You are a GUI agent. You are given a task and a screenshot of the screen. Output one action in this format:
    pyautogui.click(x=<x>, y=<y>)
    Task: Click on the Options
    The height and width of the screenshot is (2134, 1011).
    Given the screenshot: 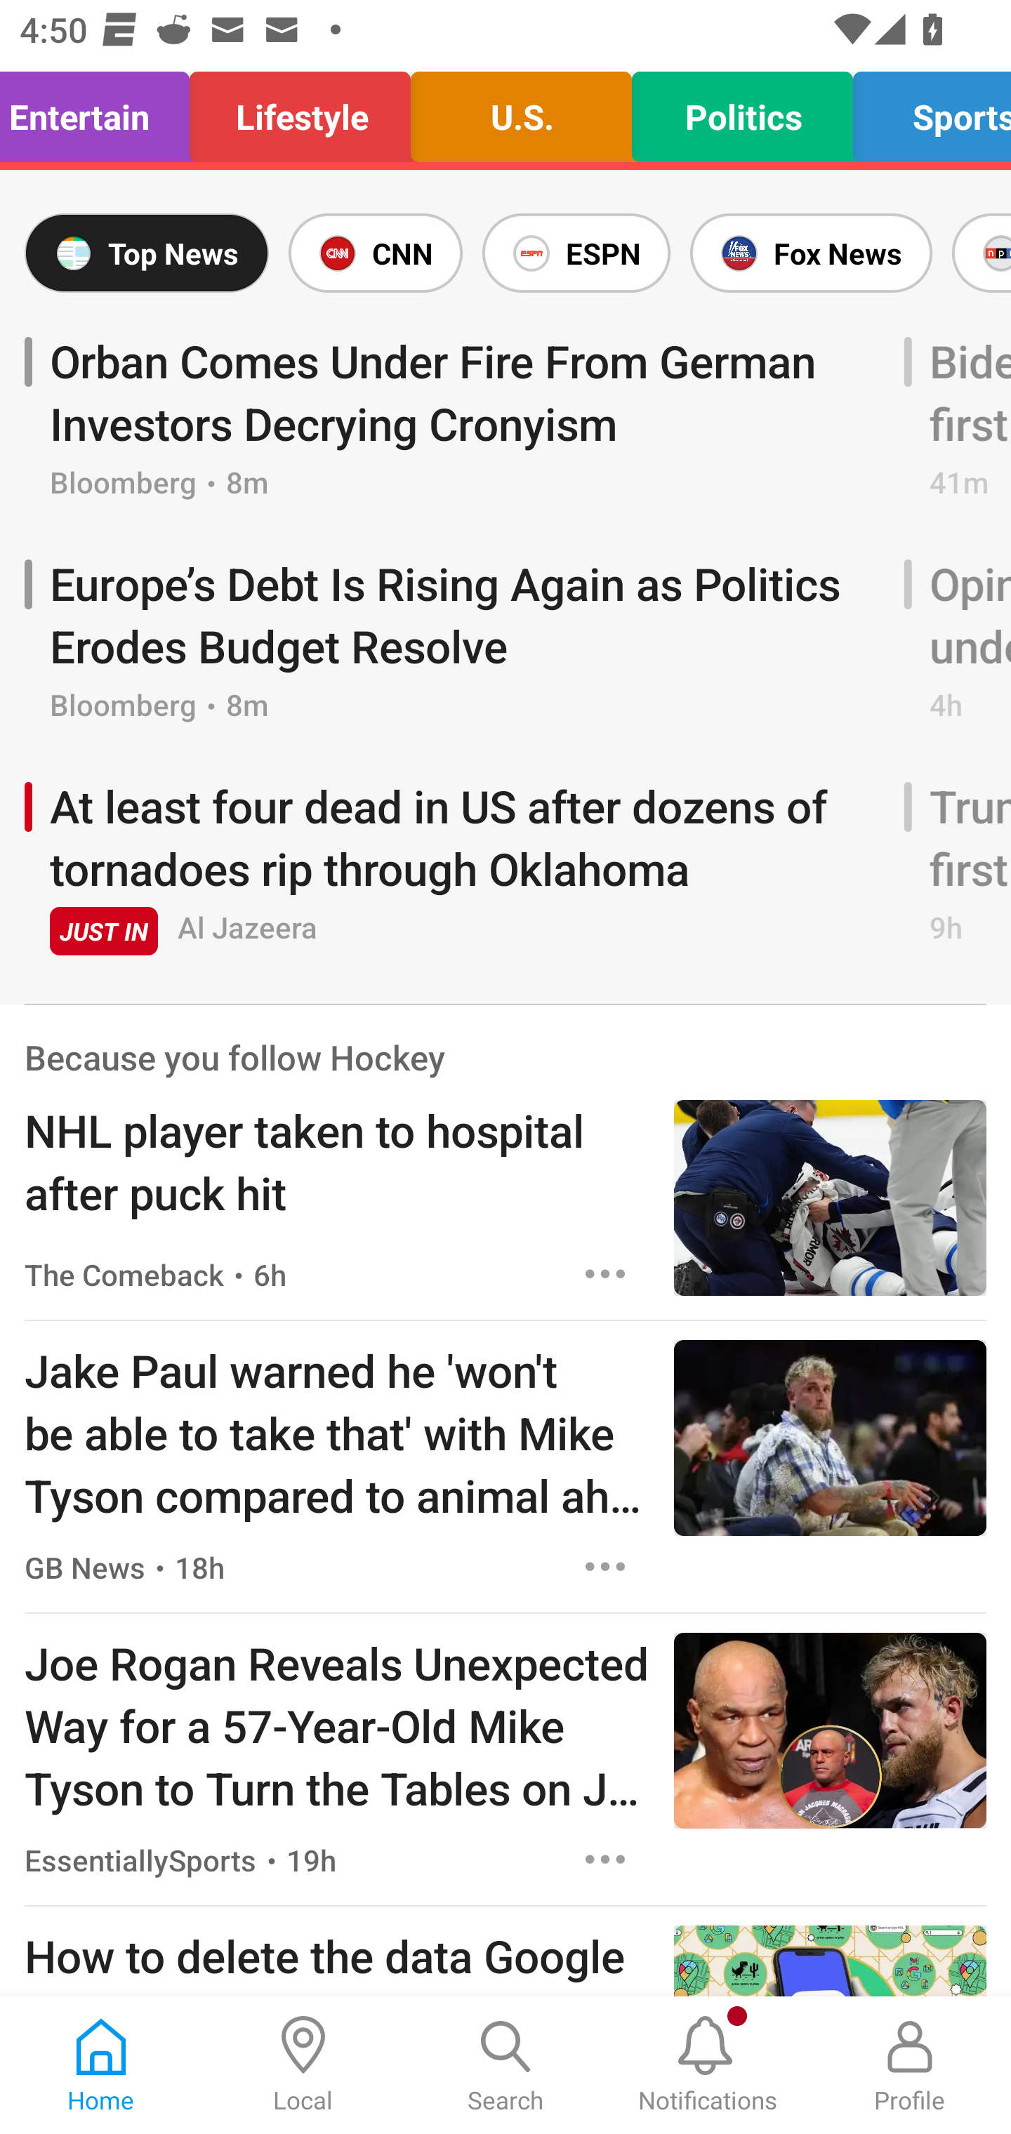 What is the action you would take?
    pyautogui.click(x=605, y=1273)
    